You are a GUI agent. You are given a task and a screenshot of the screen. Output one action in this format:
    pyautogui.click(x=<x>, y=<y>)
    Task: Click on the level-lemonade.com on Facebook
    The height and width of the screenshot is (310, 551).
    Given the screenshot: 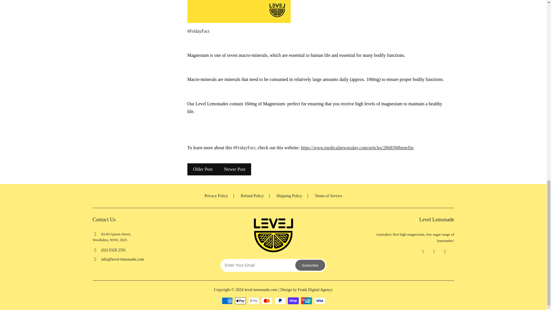 What is the action you would take?
    pyautogui.click(x=423, y=251)
    